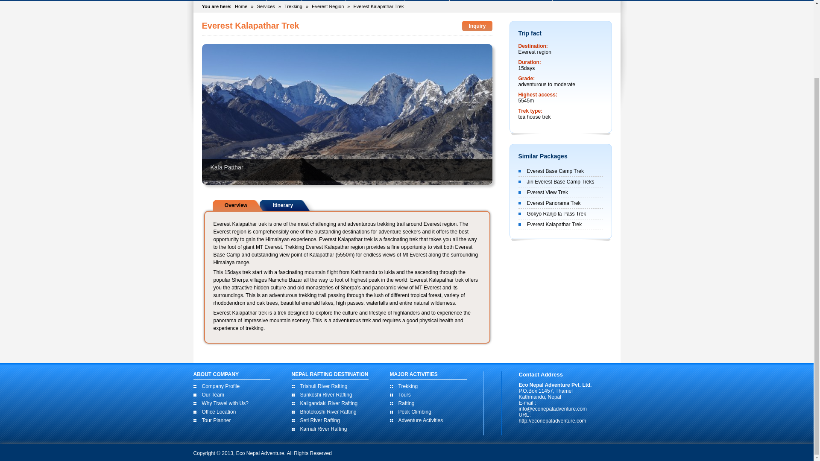  What do you see at coordinates (284, 0) in the screenshot?
I see `Tours` at bounding box center [284, 0].